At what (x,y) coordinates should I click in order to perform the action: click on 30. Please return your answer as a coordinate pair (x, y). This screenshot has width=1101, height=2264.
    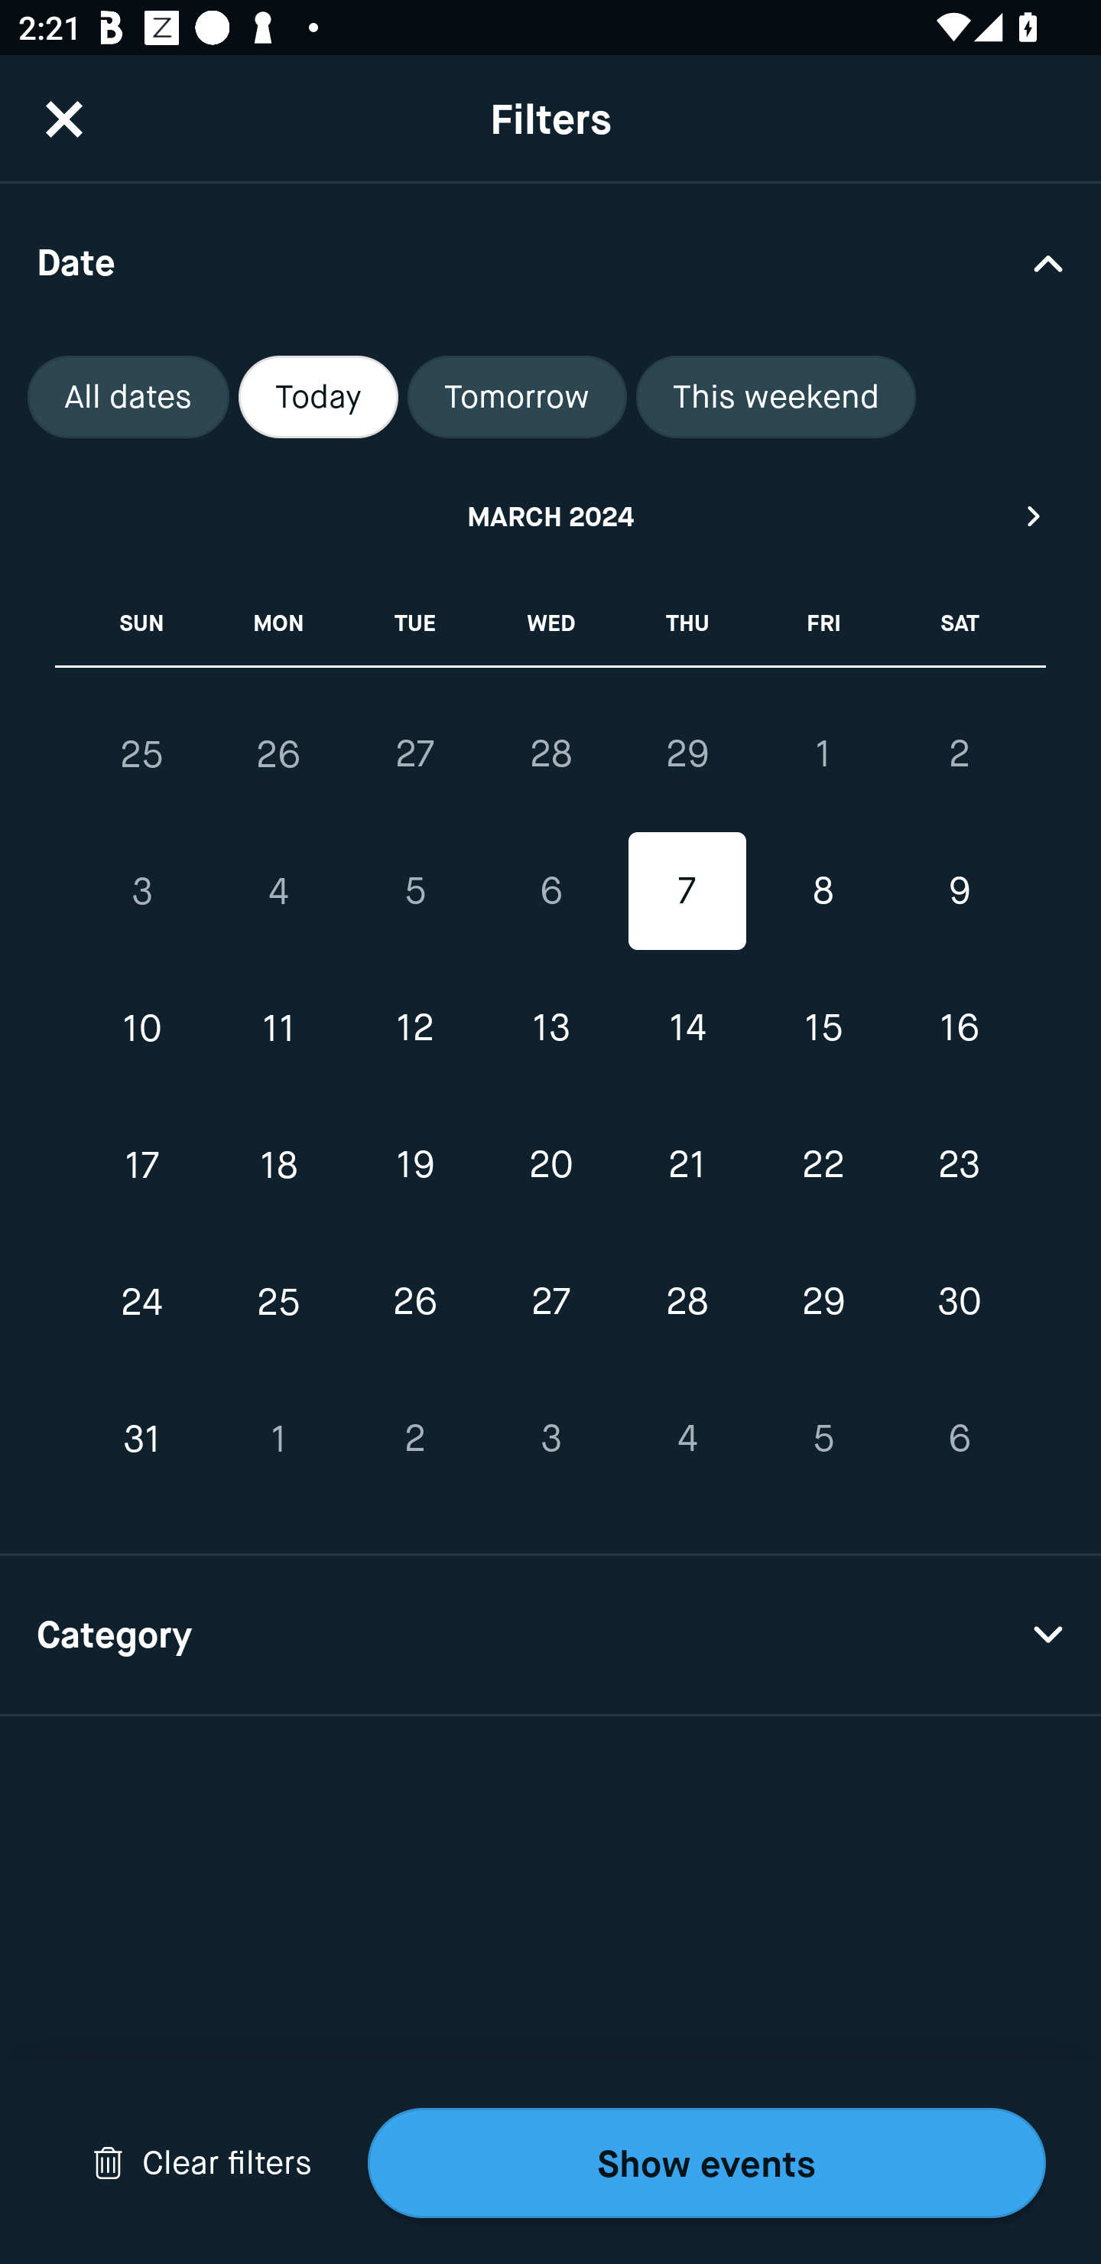
    Looking at the image, I should click on (959, 1302).